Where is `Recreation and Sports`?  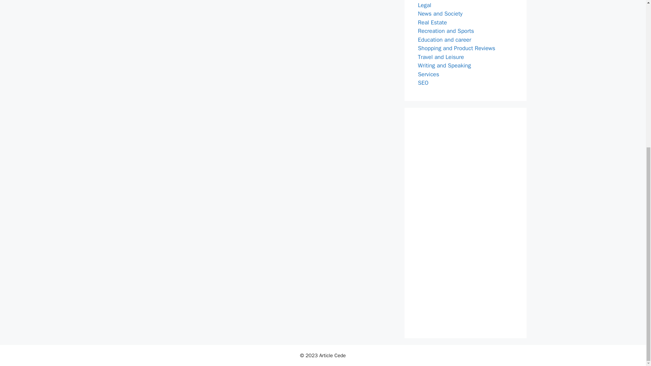
Recreation and Sports is located at coordinates (446, 31).